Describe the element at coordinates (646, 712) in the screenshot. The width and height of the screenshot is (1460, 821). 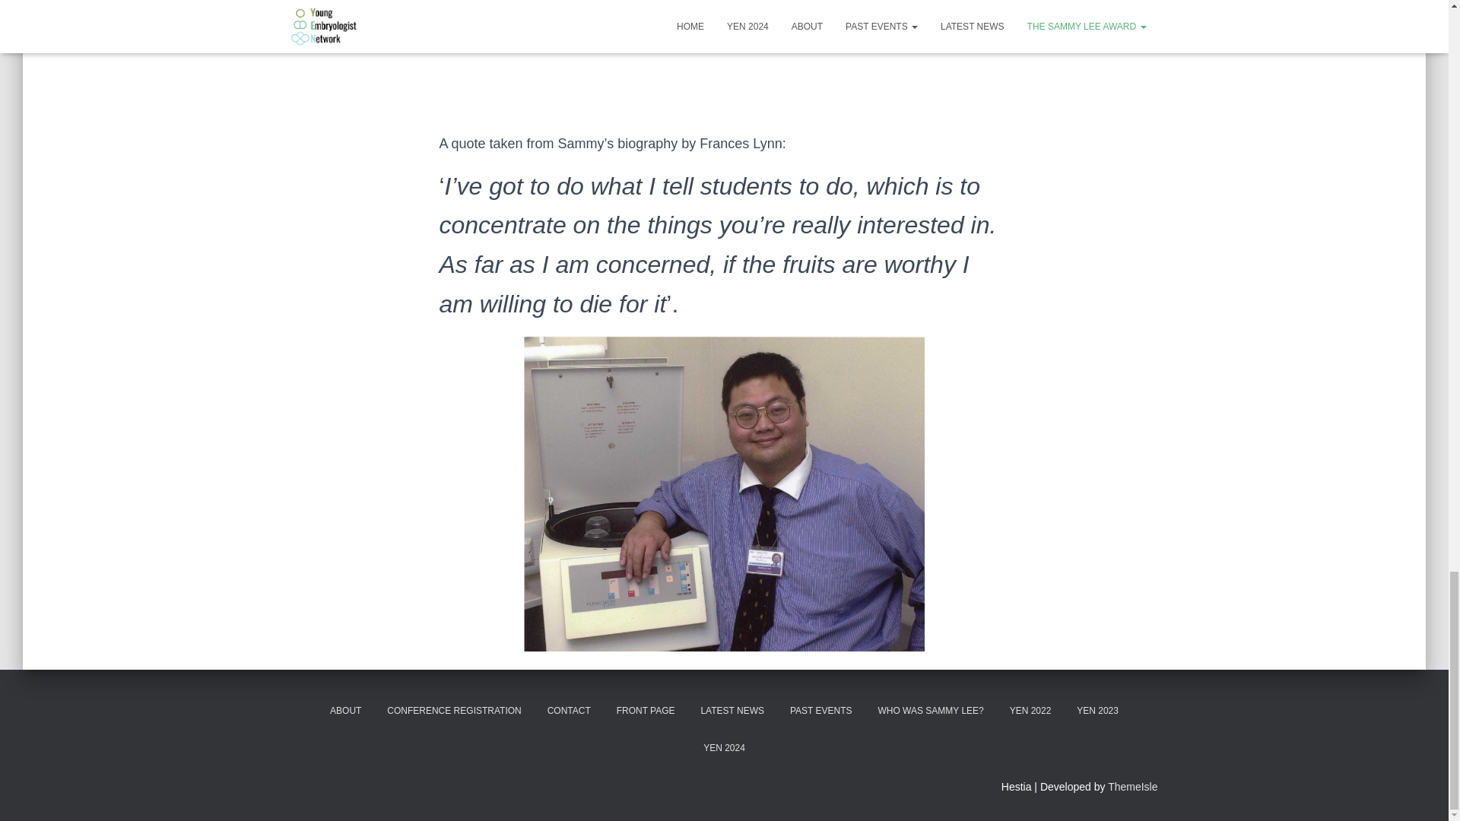
I see `FRONT PAGE` at that location.